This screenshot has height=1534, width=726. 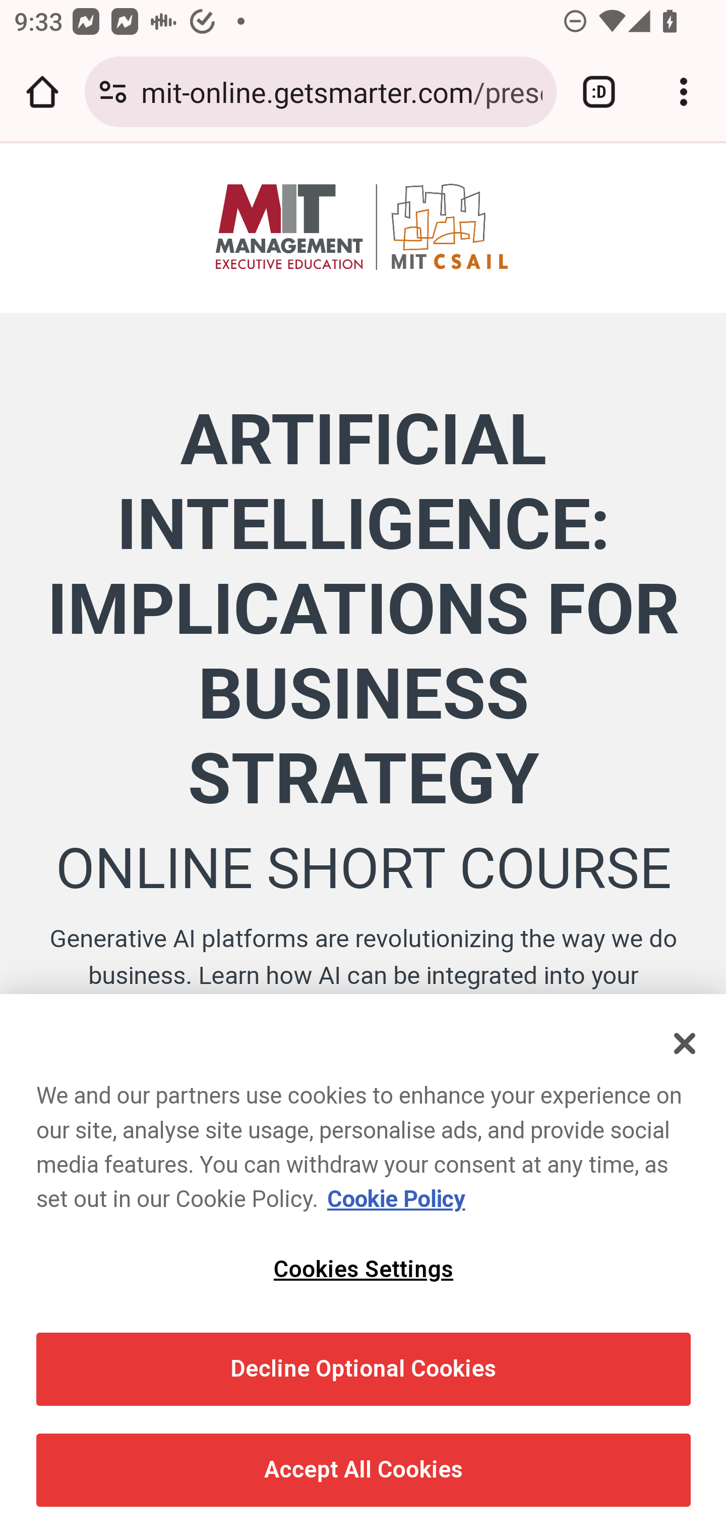 I want to click on Connection is secure, so click(x=113, y=92).